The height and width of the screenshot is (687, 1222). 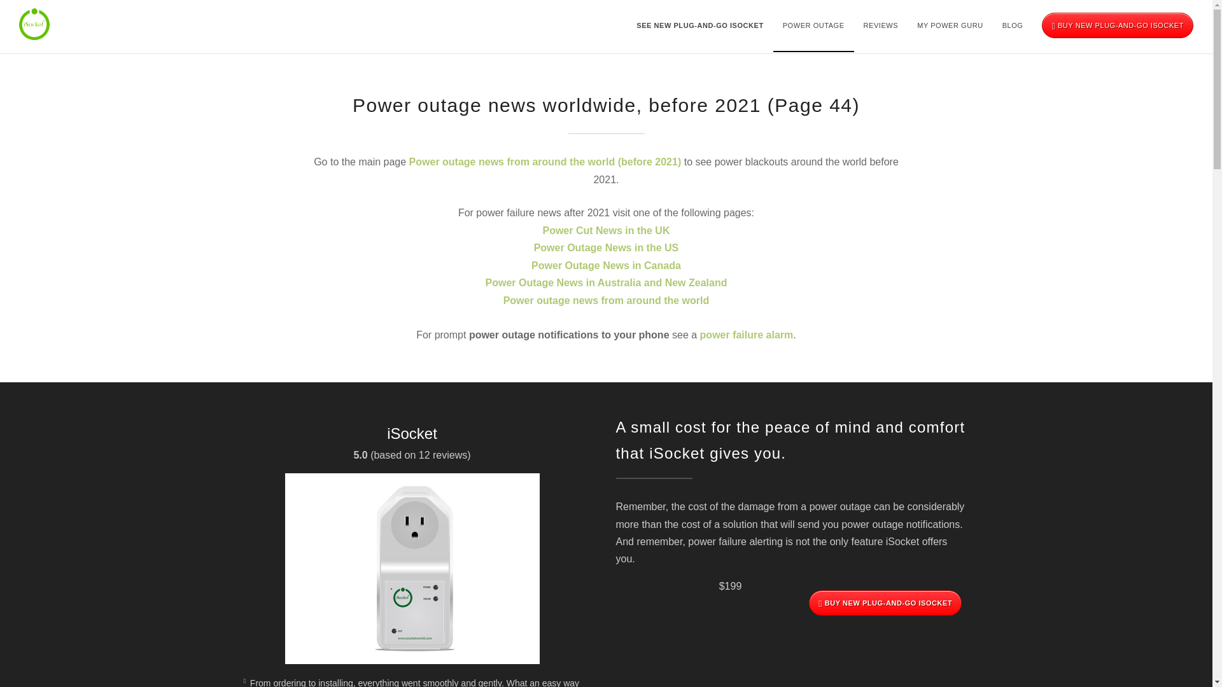 What do you see at coordinates (885, 602) in the screenshot?
I see `BUY NEW PLUG-AND-GO ISOCKET` at bounding box center [885, 602].